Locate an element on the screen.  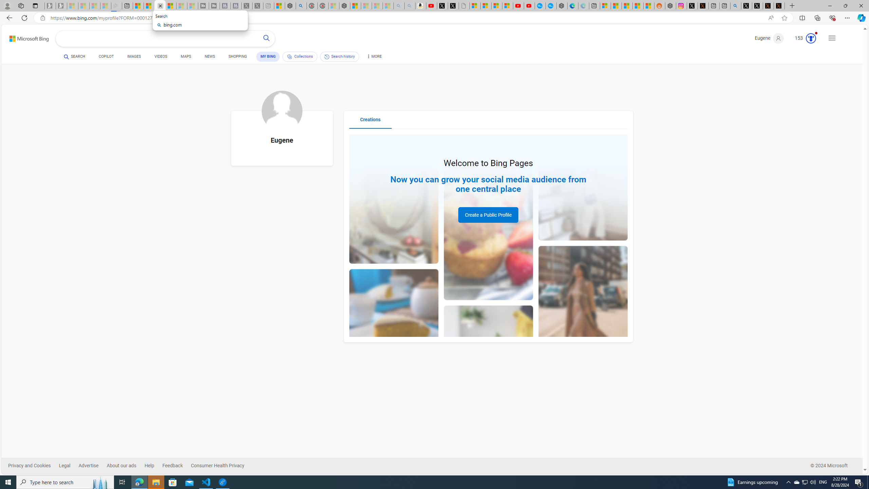
Shanghai, China Weather trends | Microsoft Weather is located at coordinates (648, 6).